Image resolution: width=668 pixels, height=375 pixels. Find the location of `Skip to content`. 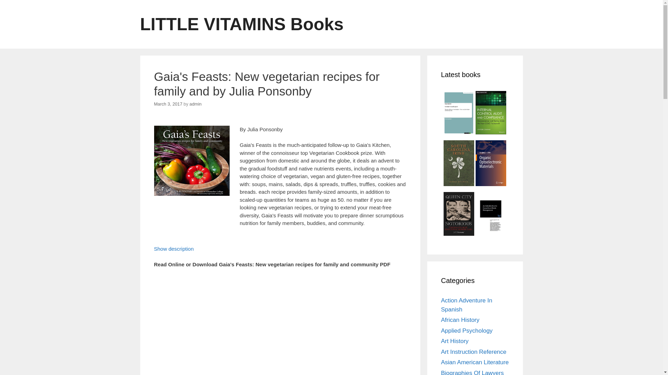

Skip to content is located at coordinates (17, 4).